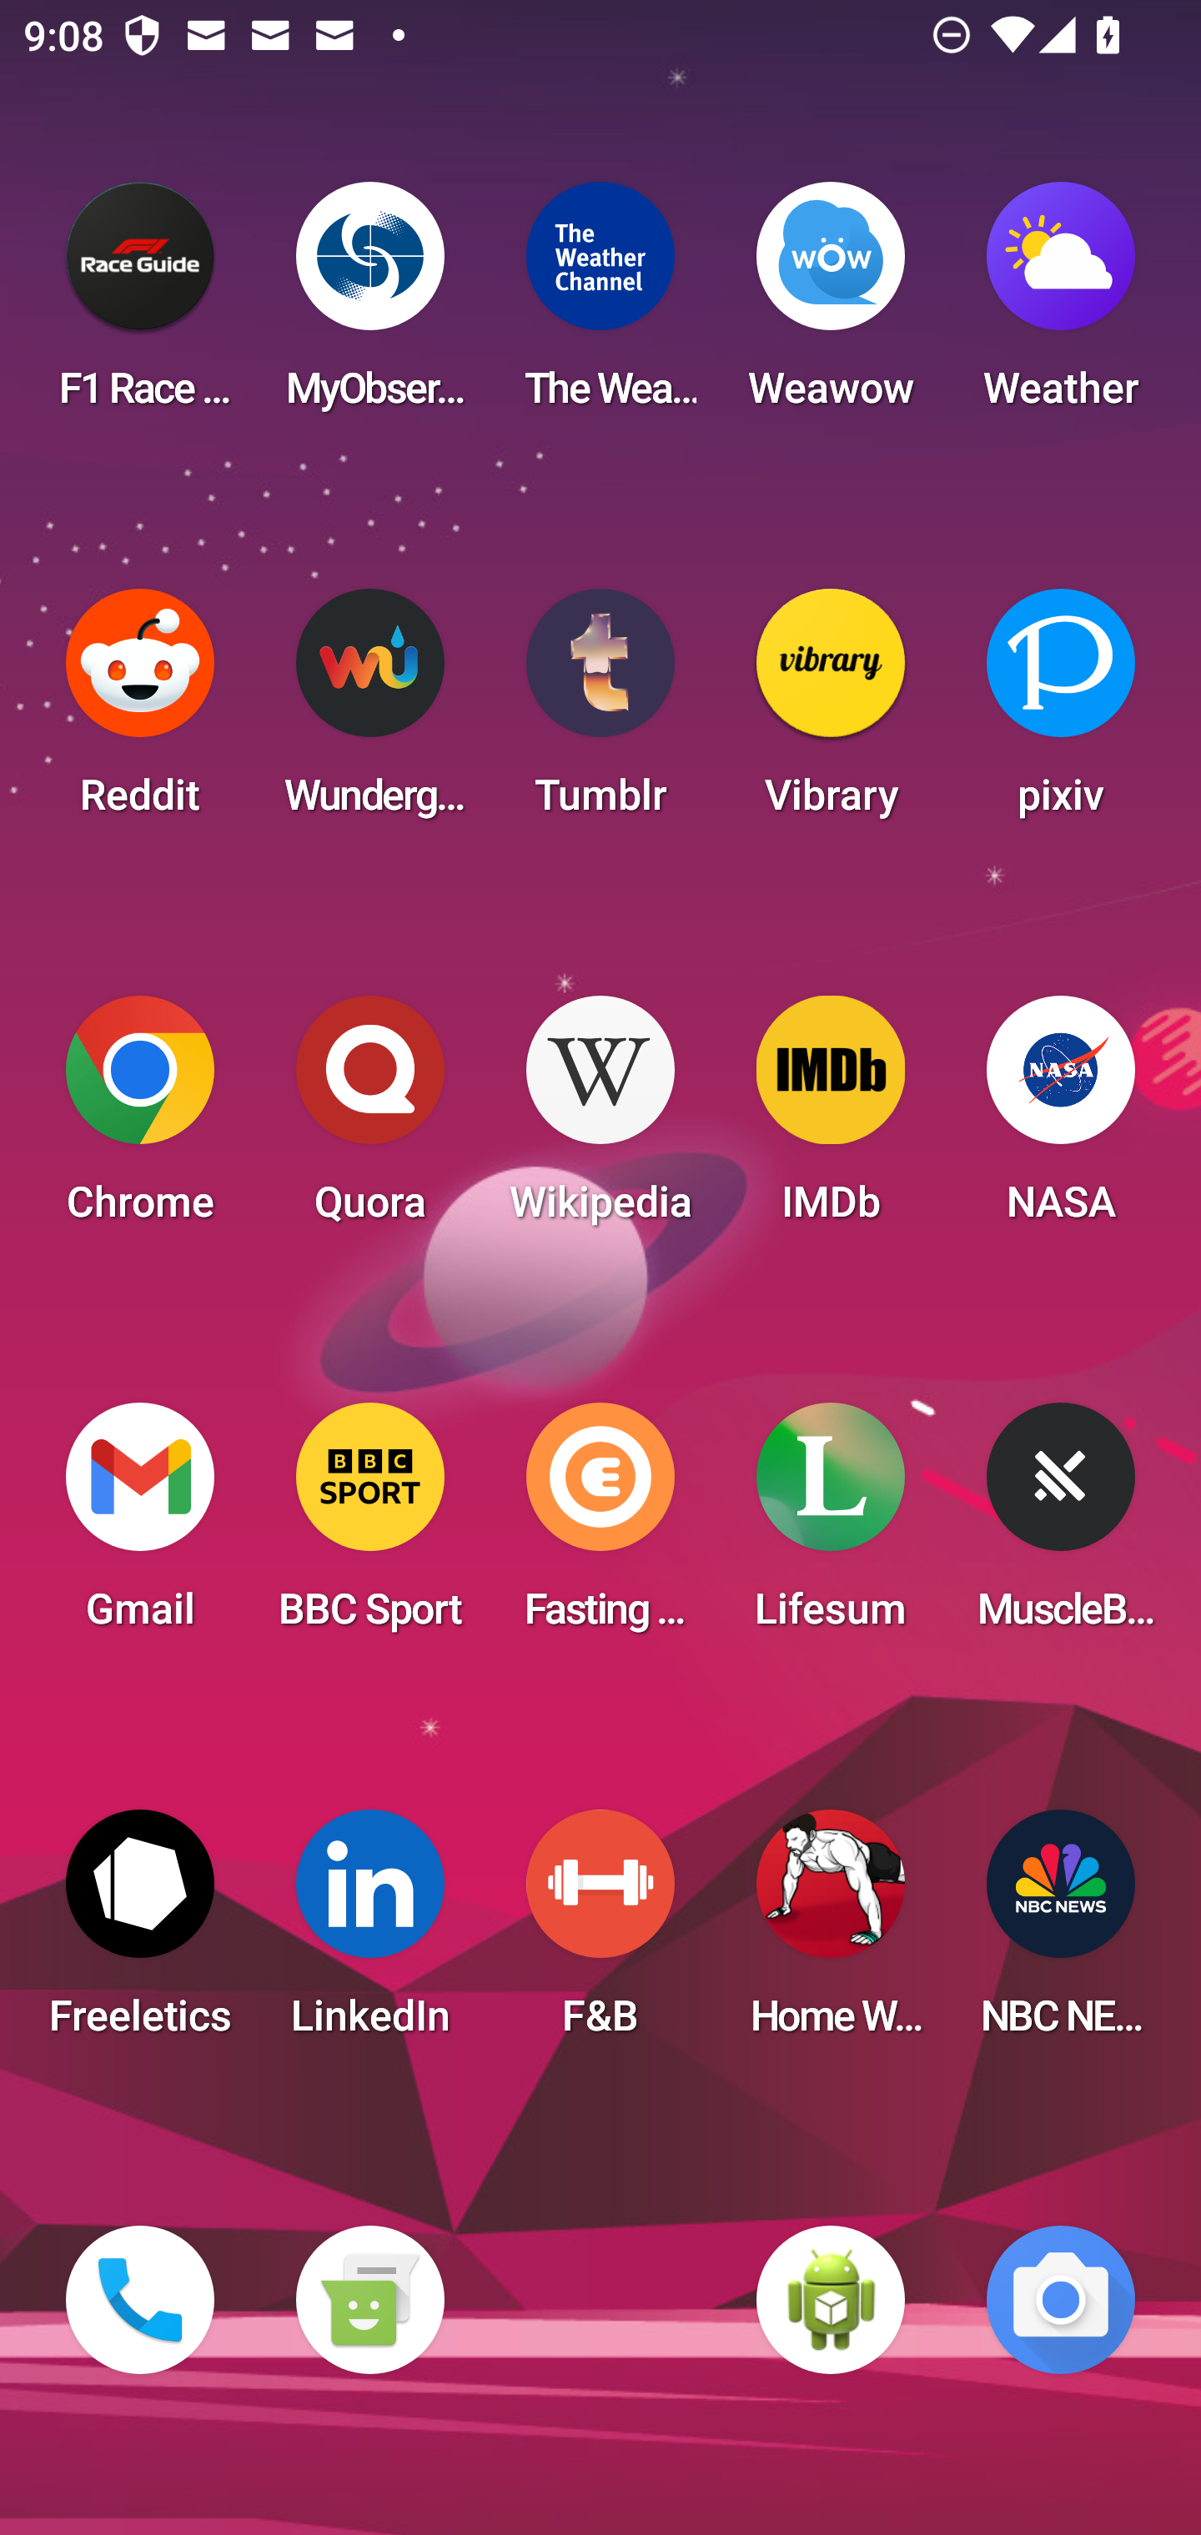  What do you see at coordinates (1061, 305) in the screenshot?
I see `Weather` at bounding box center [1061, 305].